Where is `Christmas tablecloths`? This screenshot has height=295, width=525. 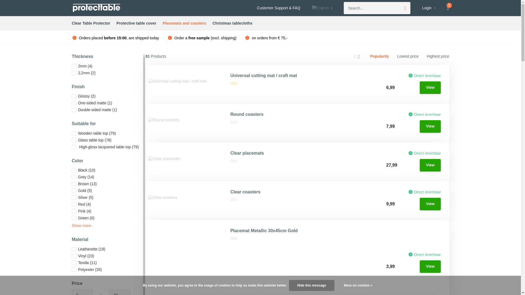
Christmas tablecloths is located at coordinates (232, 23).